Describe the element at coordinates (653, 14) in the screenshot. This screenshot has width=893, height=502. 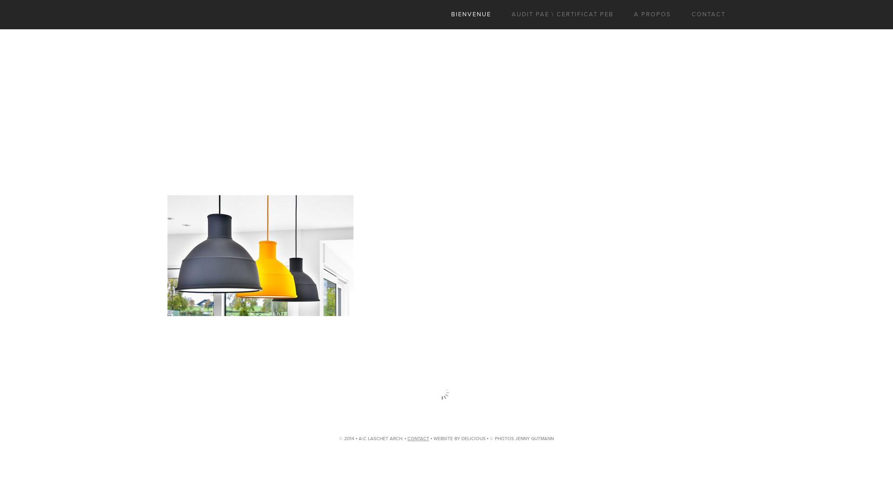
I see `A PROPOS` at that location.